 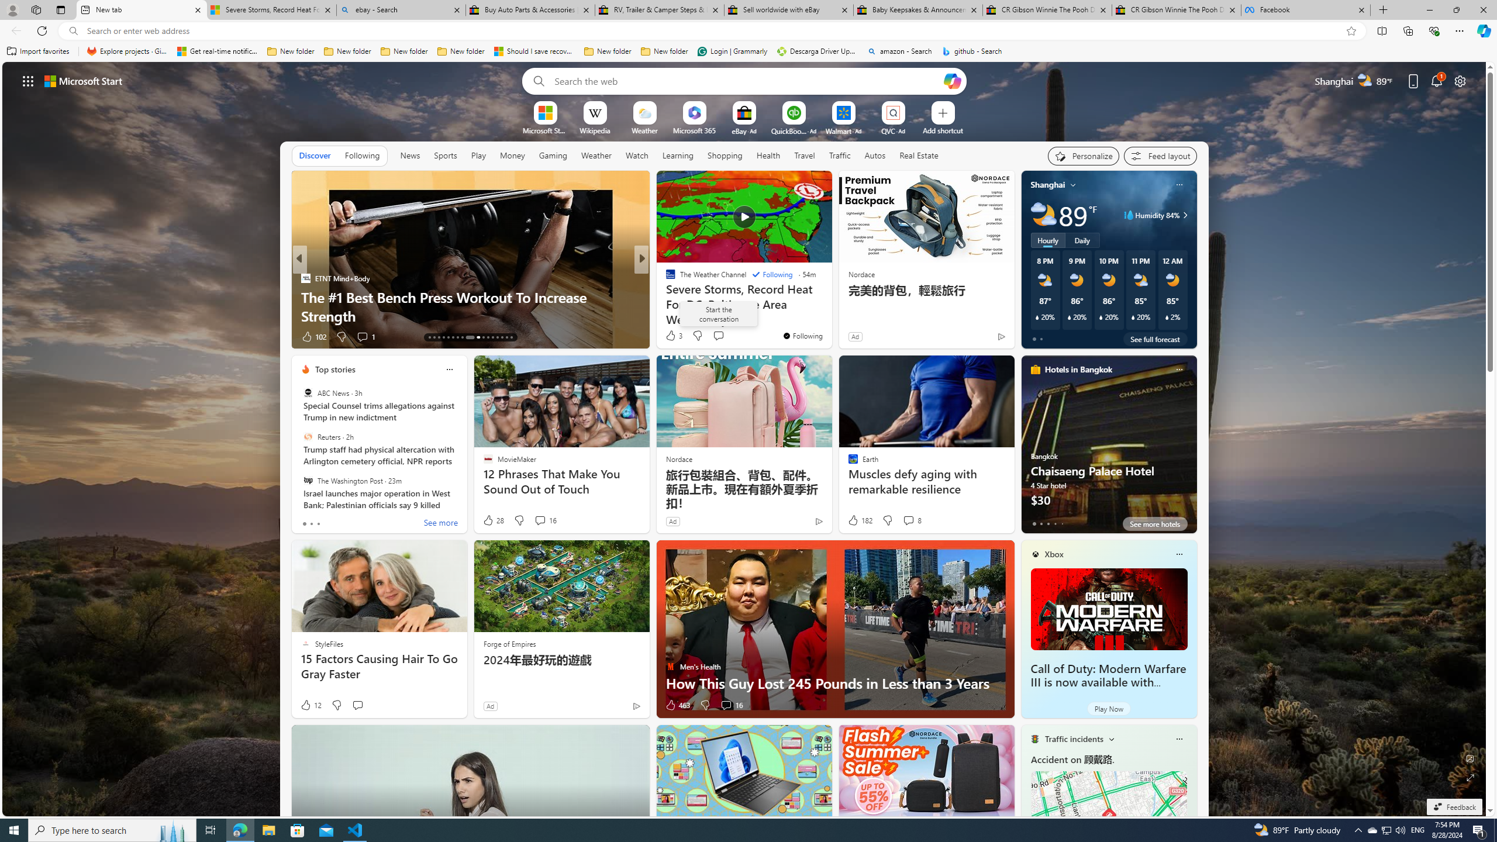 I want to click on tab-4, so click(x=1062, y=523).